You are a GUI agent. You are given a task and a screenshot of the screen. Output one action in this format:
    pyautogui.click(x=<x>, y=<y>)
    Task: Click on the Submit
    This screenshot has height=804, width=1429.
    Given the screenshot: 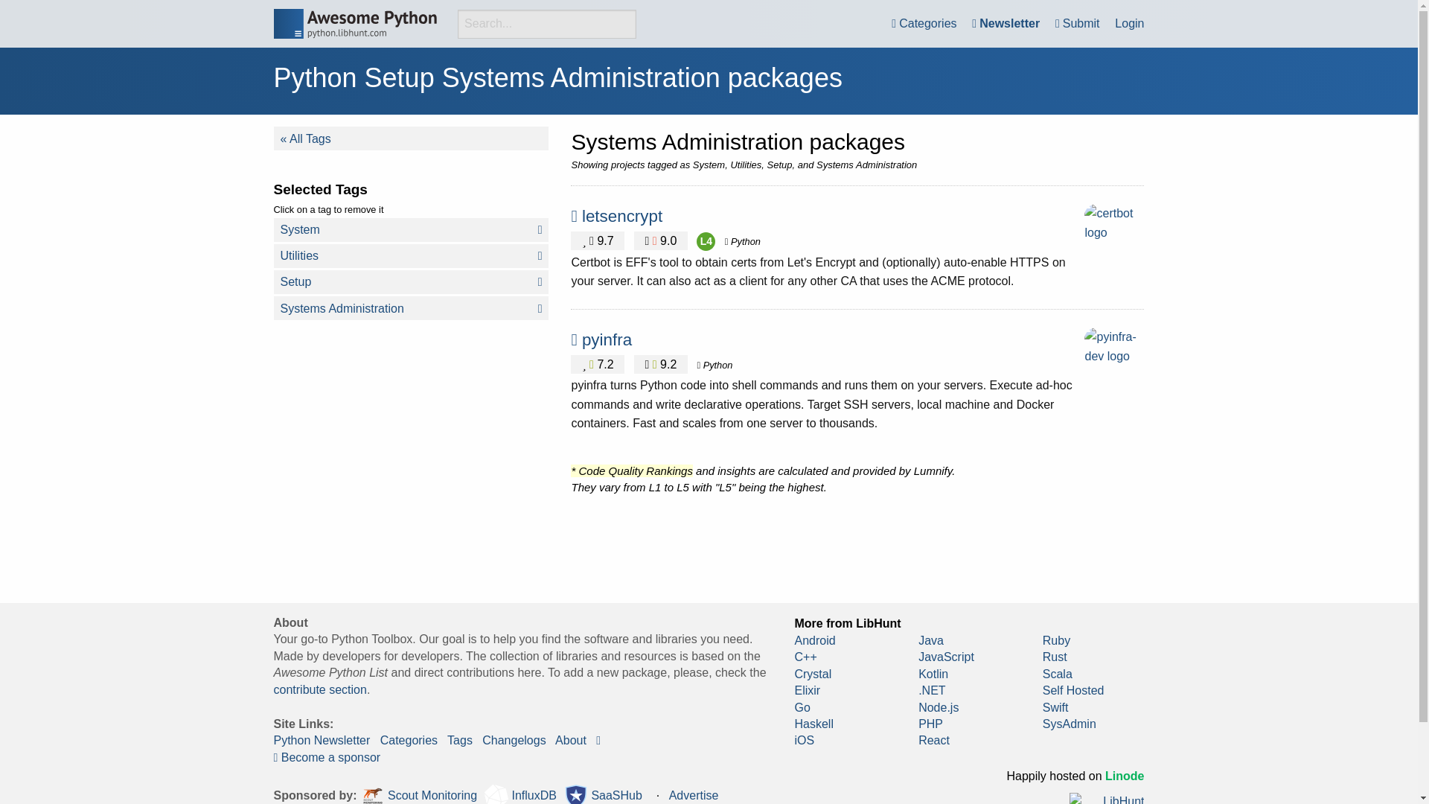 What is the action you would take?
    pyautogui.click(x=1078, y=24)
    